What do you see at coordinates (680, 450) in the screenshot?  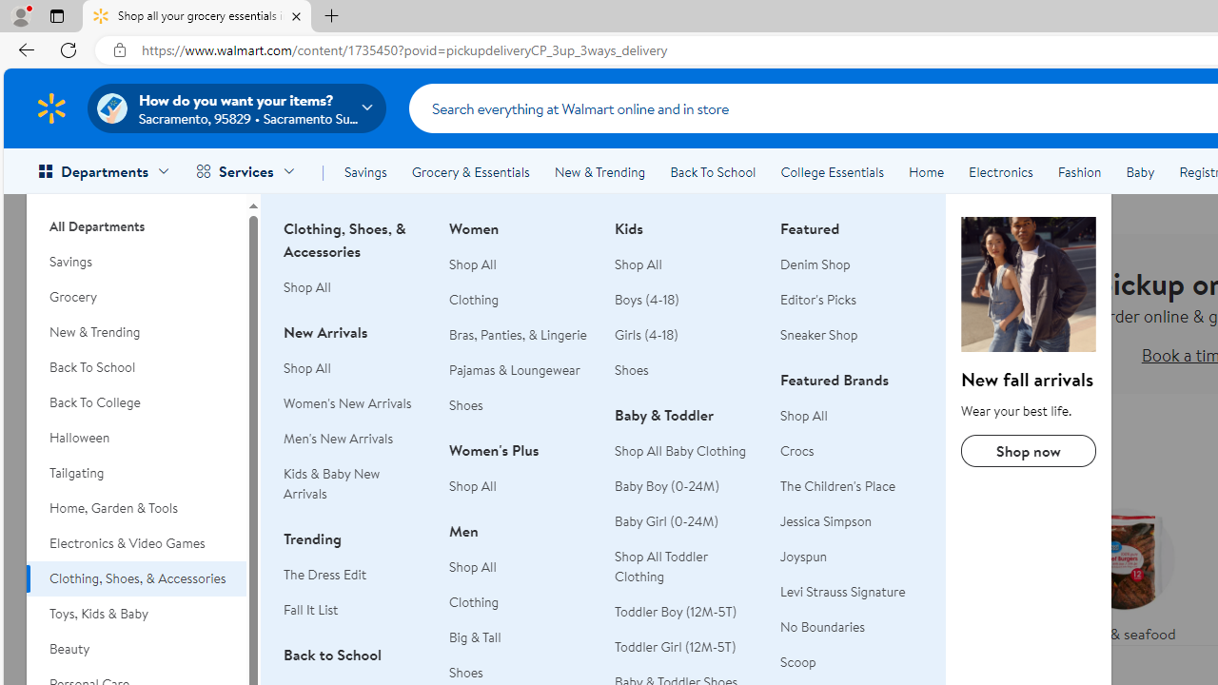 I see `Shop All Baby Clothing` at bounding box center [680, 450].